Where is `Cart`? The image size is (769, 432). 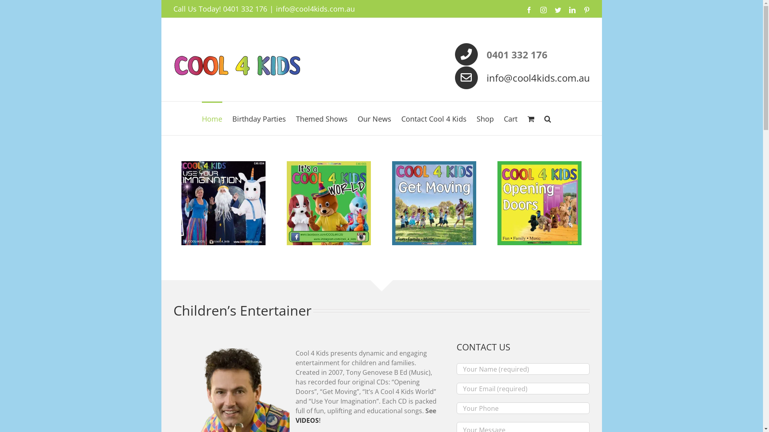 Cart is located at coordinates (511, 118).